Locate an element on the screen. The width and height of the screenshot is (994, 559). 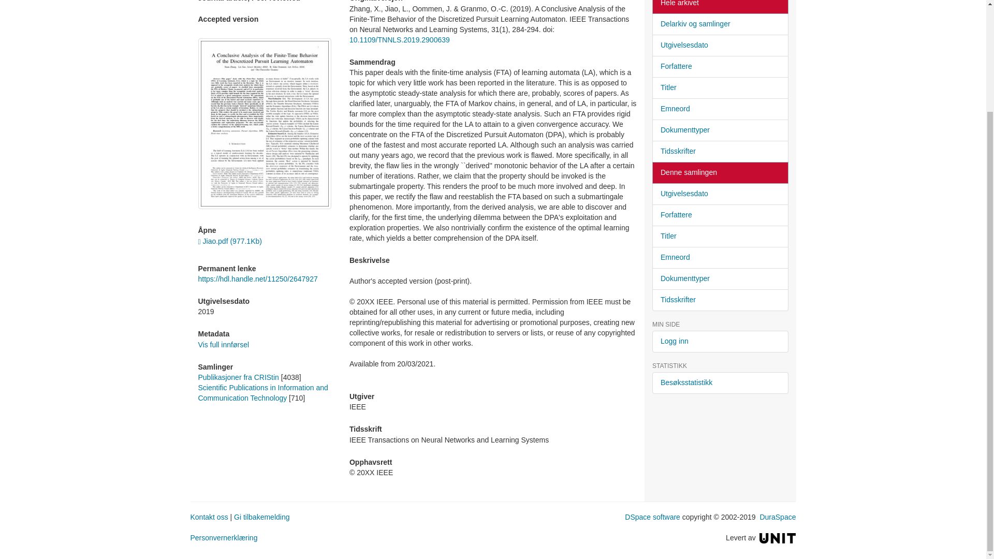
Delarkiv og samlinger is located at coordinates (720, 24).